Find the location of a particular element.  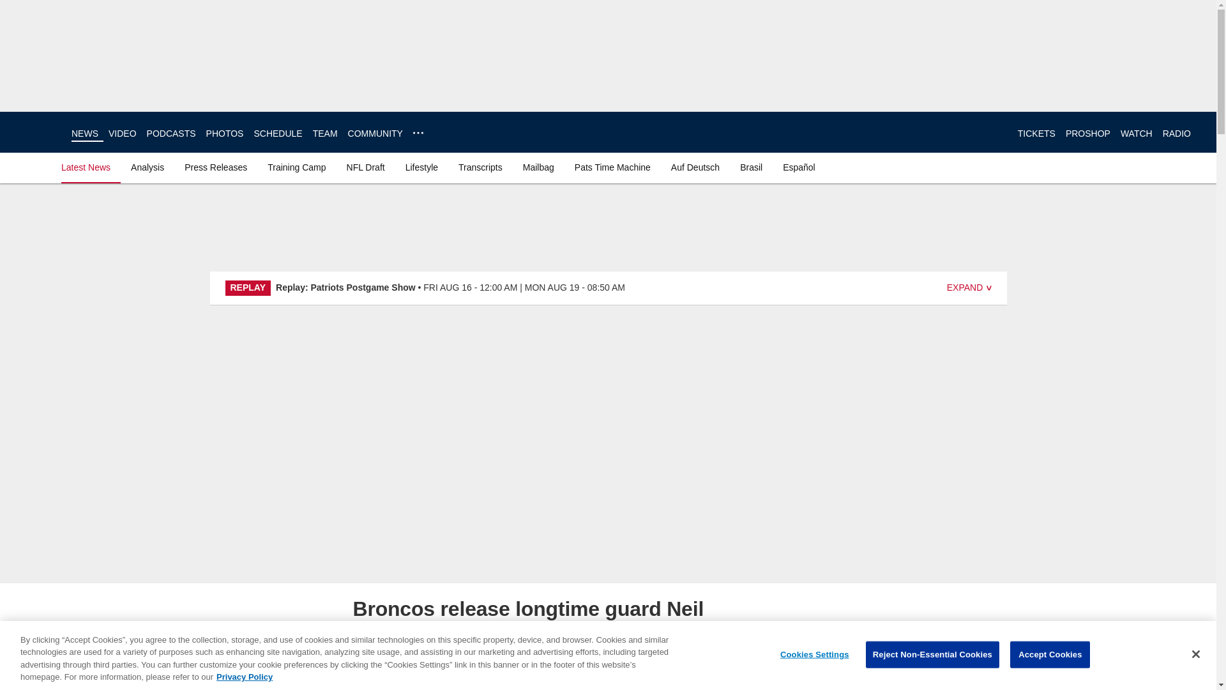

VIDEO is located at coordinates (123, 133).